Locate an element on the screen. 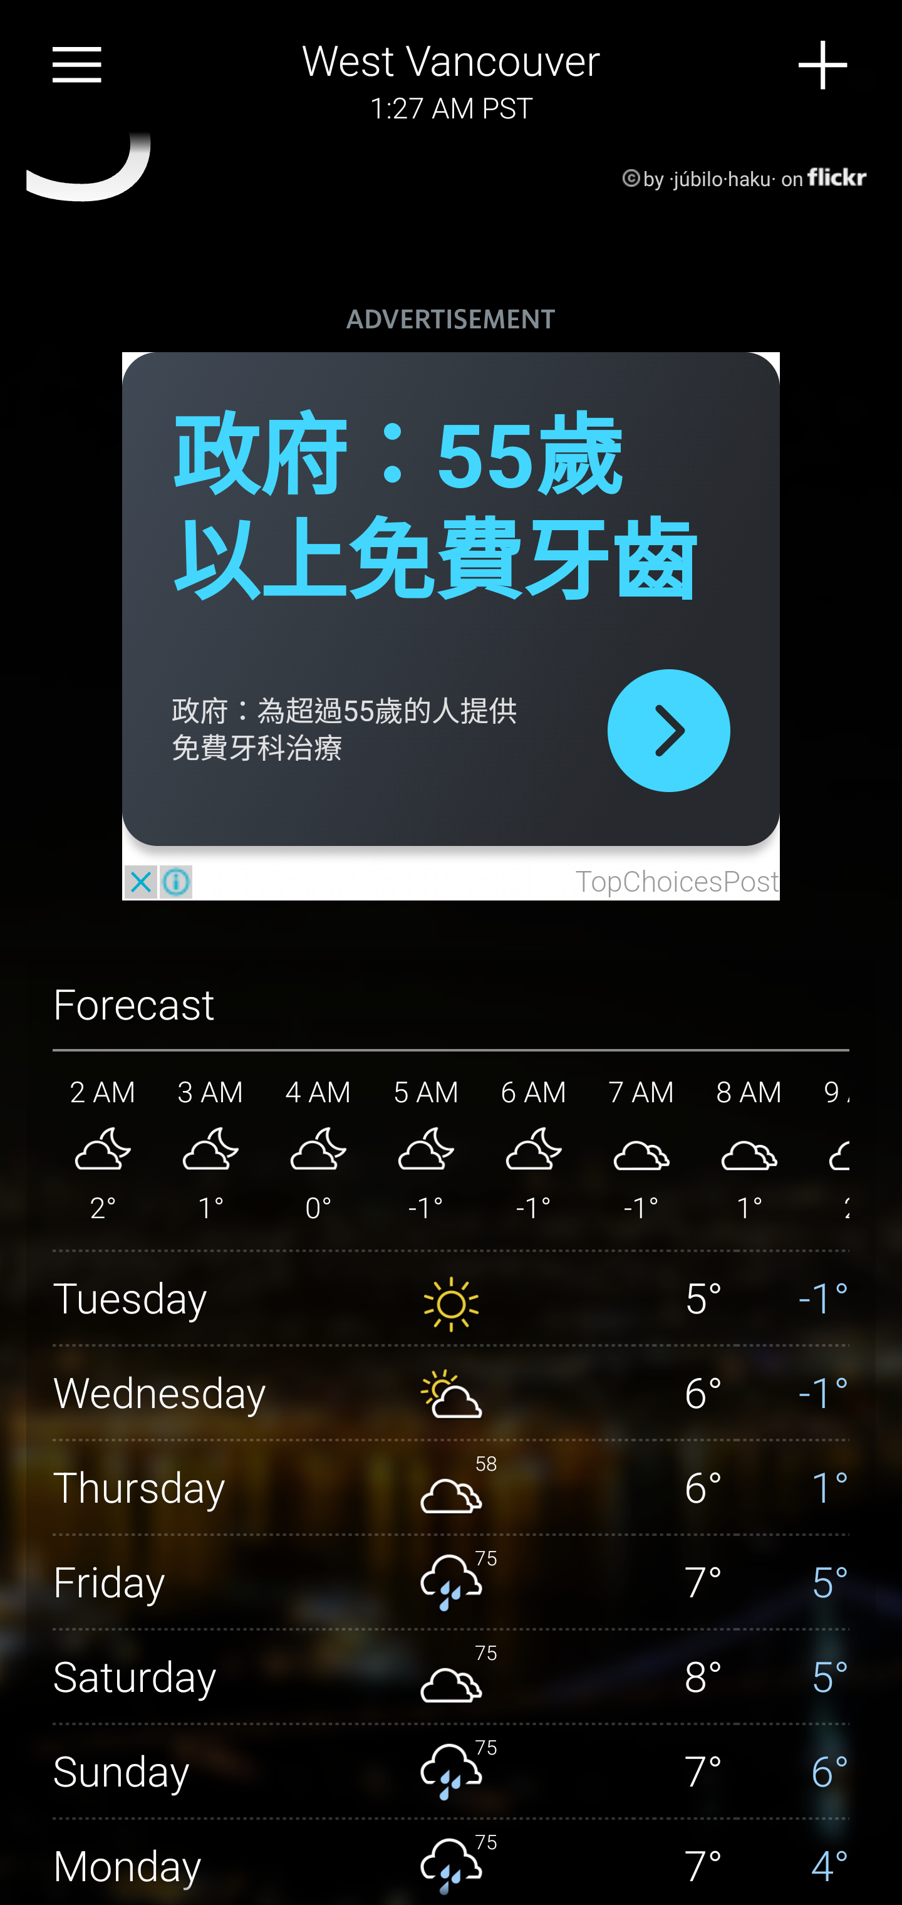 The width and height of the screenshot is (902, 1905). Sidebar is located at coordinates (78, 65).